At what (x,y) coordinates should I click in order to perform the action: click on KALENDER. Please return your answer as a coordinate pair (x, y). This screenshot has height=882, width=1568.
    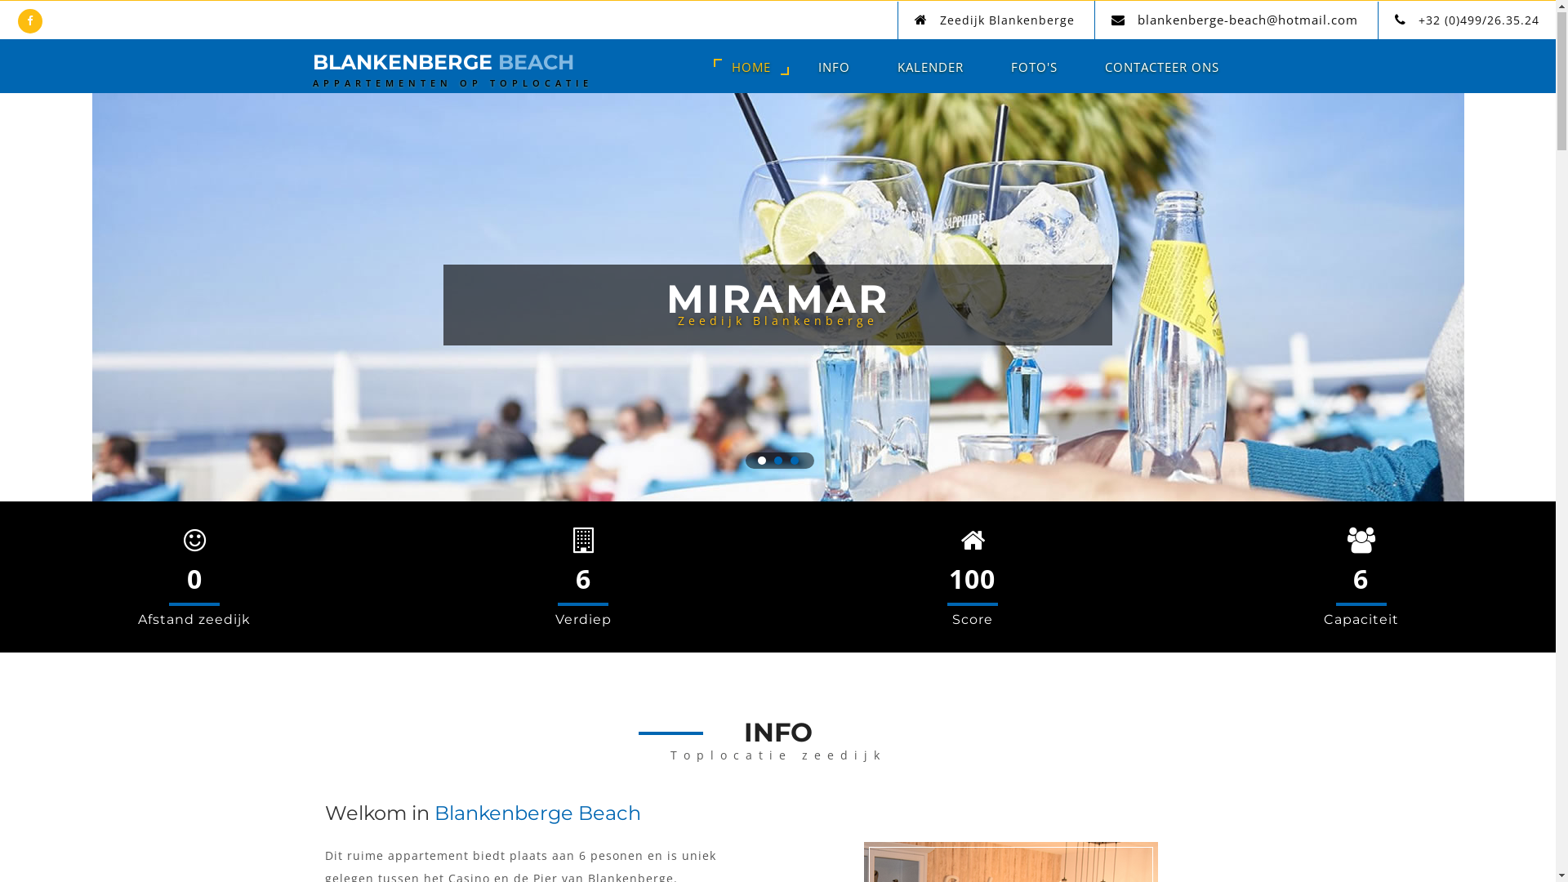
    Looking at the image, I should click on (931, 68).